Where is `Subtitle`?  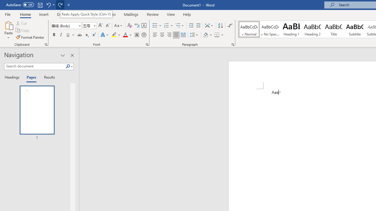 Subtitle is located at coordinates (355, 29).